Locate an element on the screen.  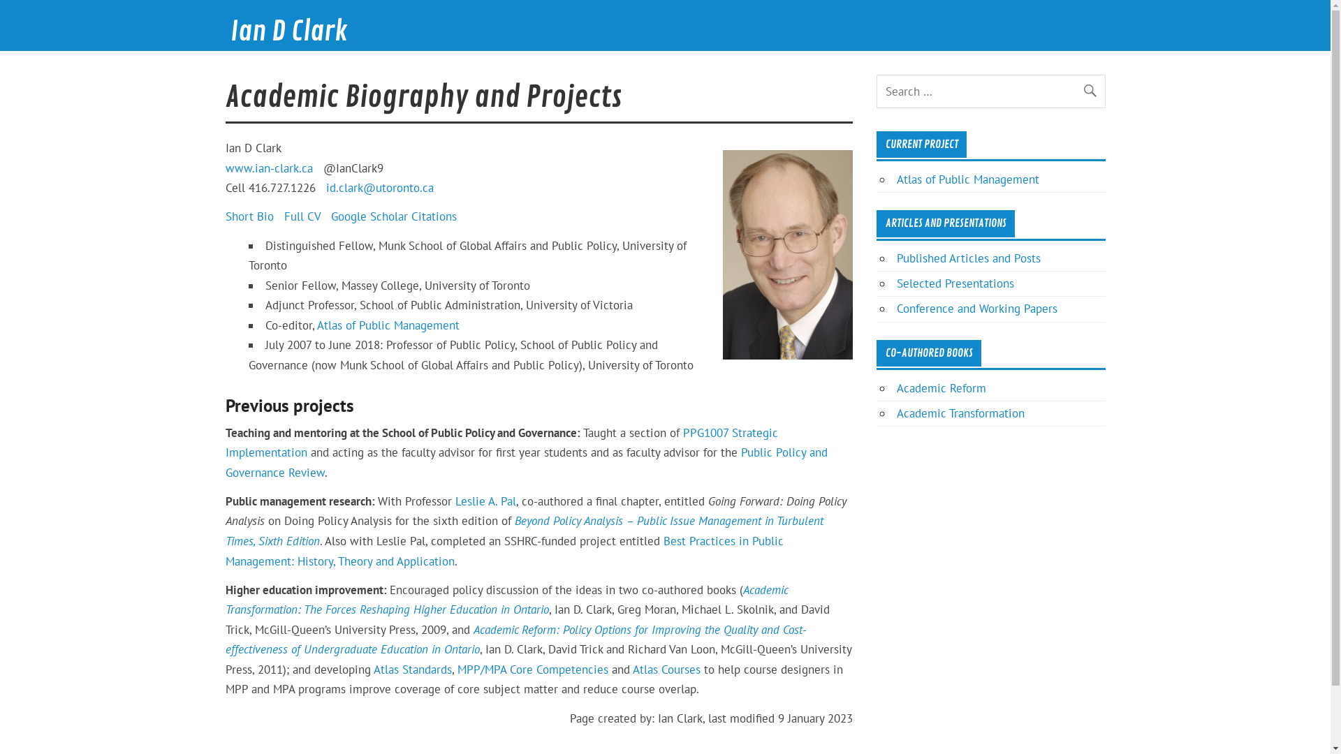
Academic Reform is located at coordinates (941, 388).